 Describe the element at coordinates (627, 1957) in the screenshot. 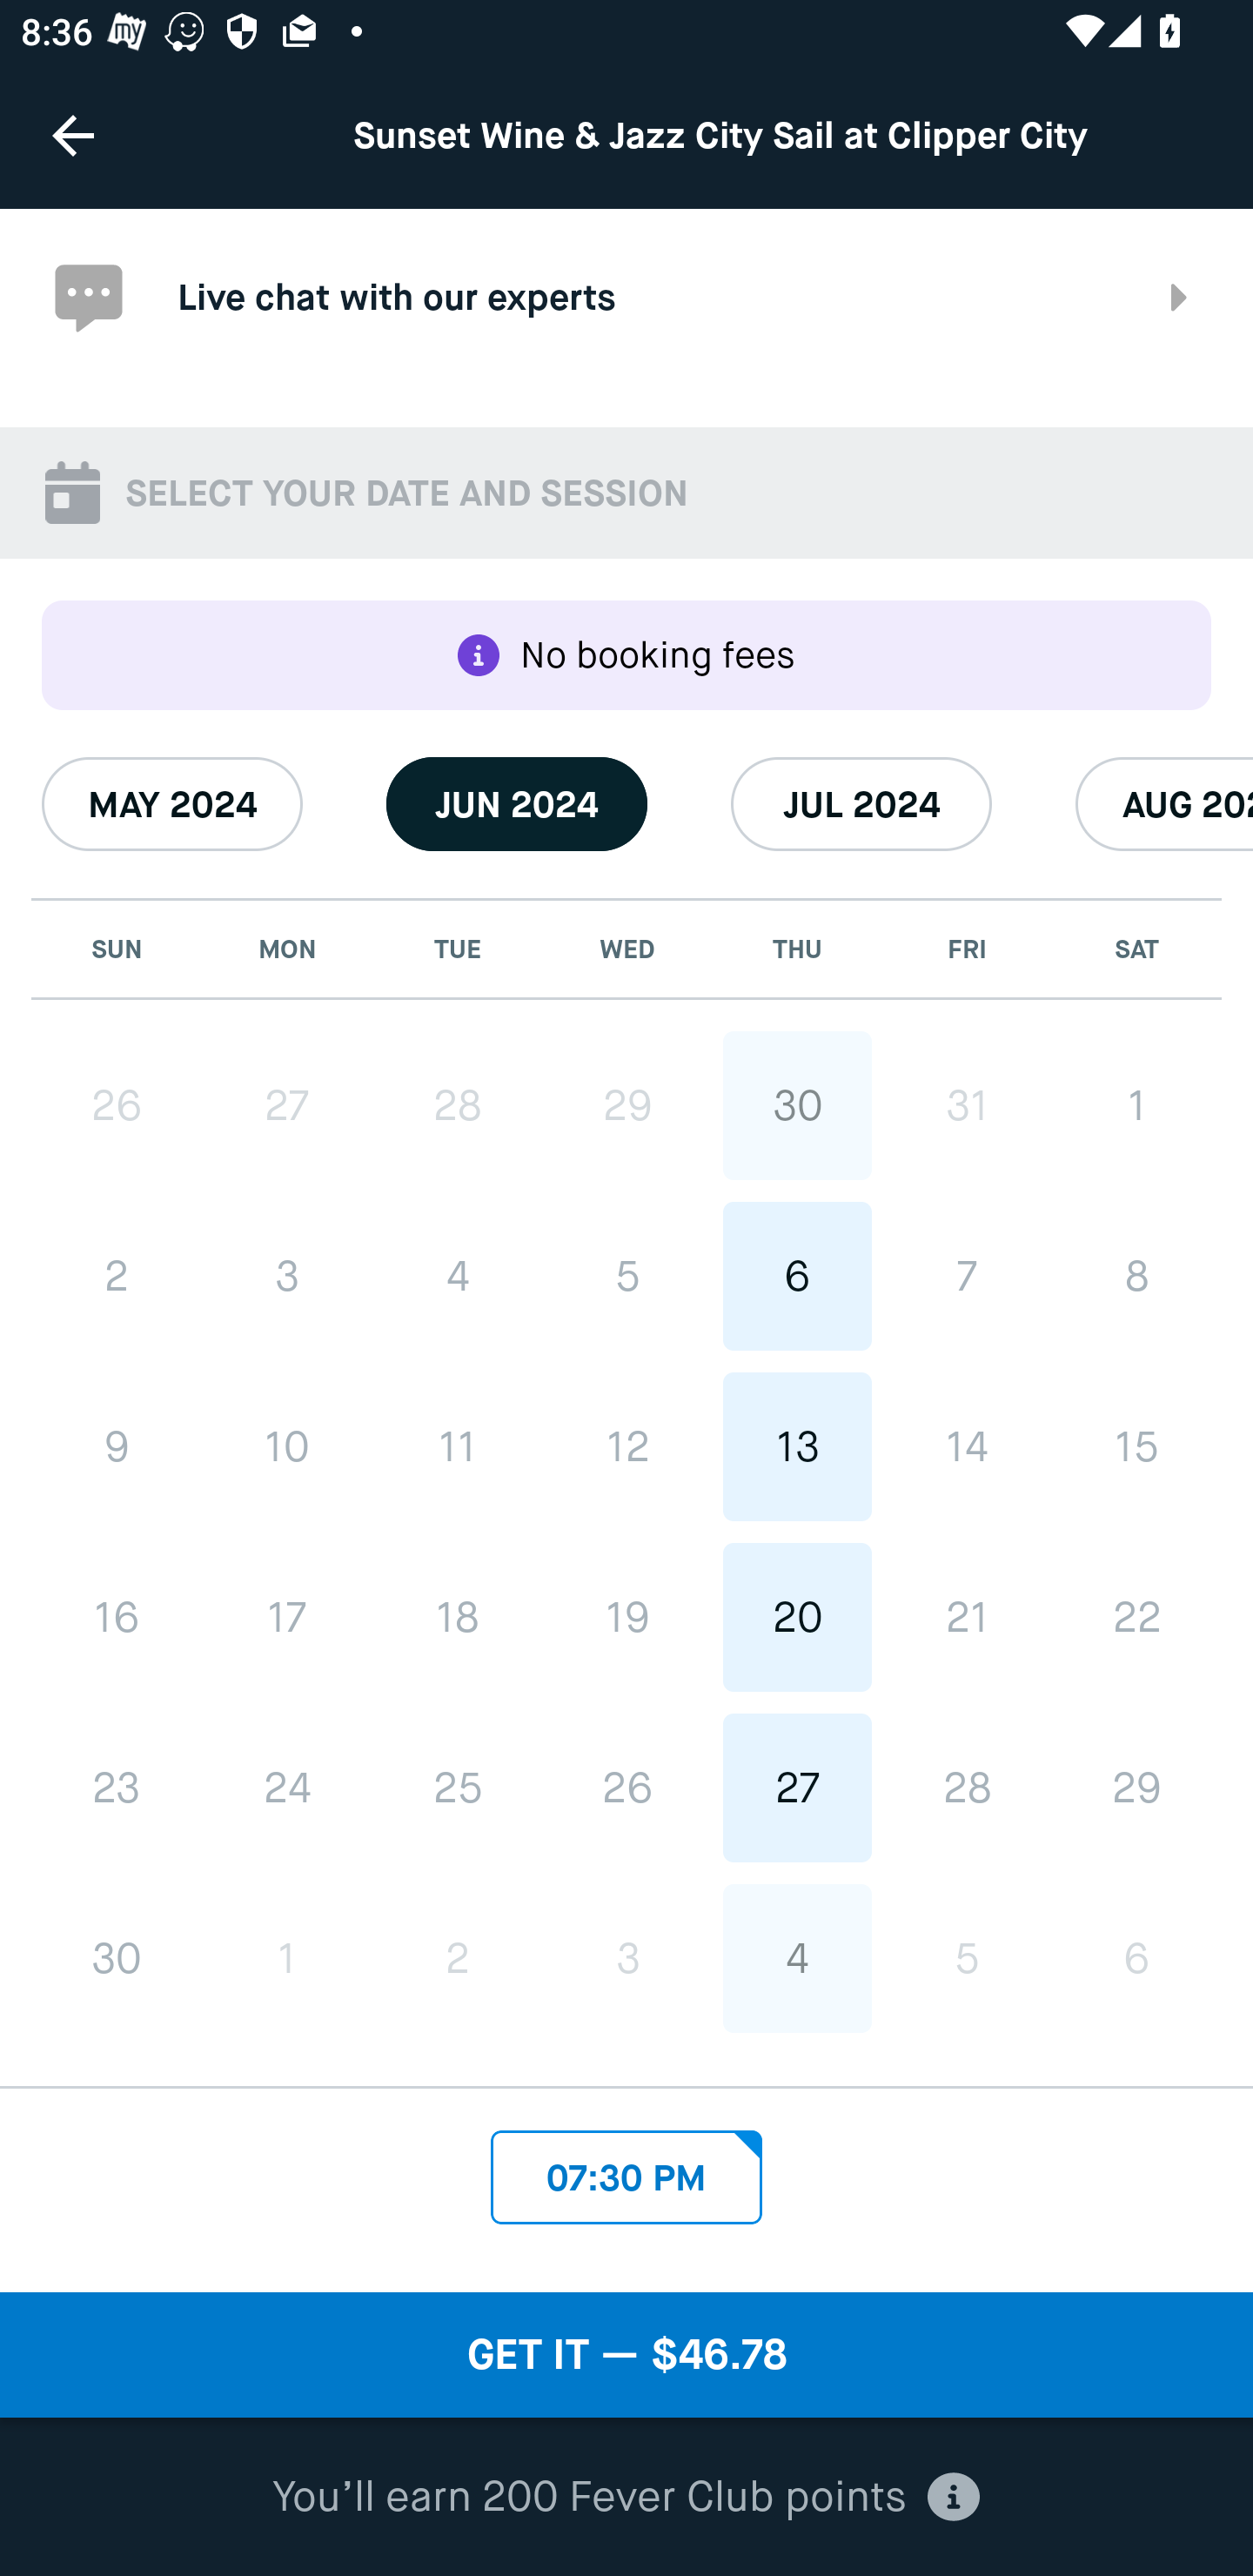

I see `3` at that location.